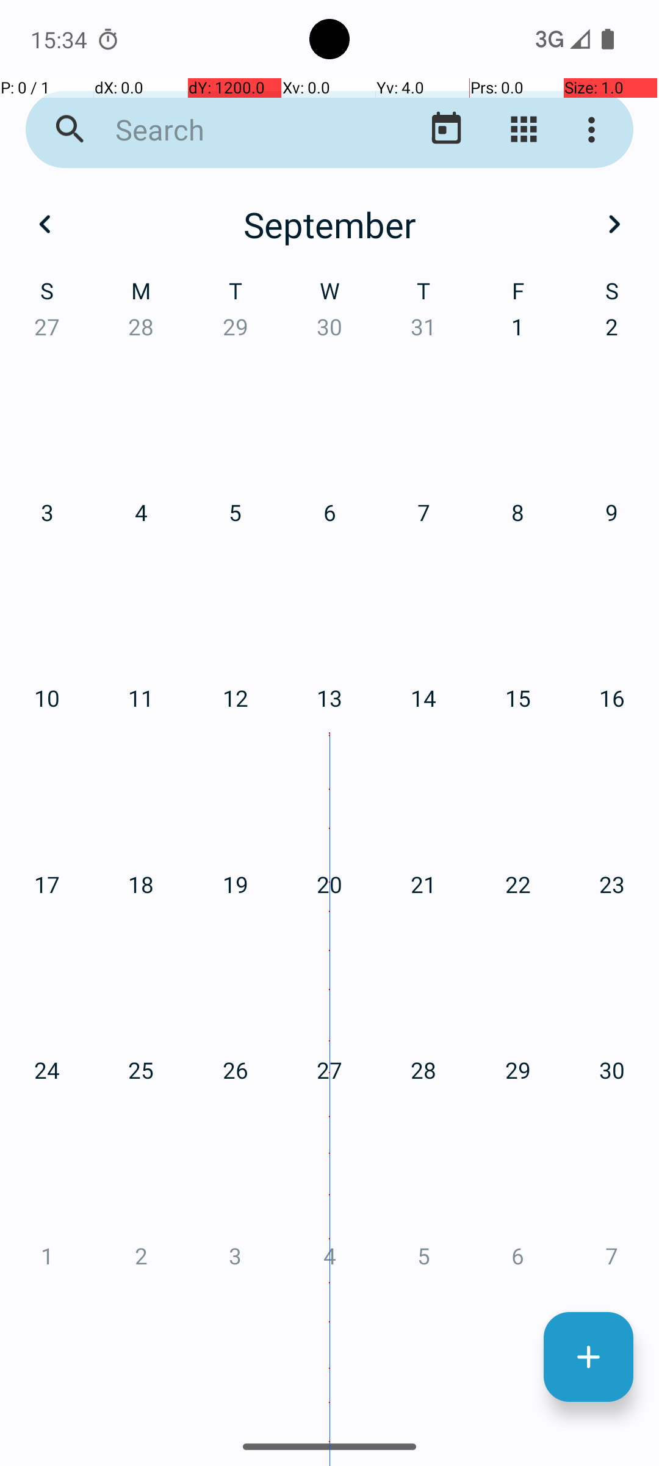 This screenshot has height=1466, width=659. Describe the element at coordinates (329, 224) in the screenshot. I see `September` at that location.